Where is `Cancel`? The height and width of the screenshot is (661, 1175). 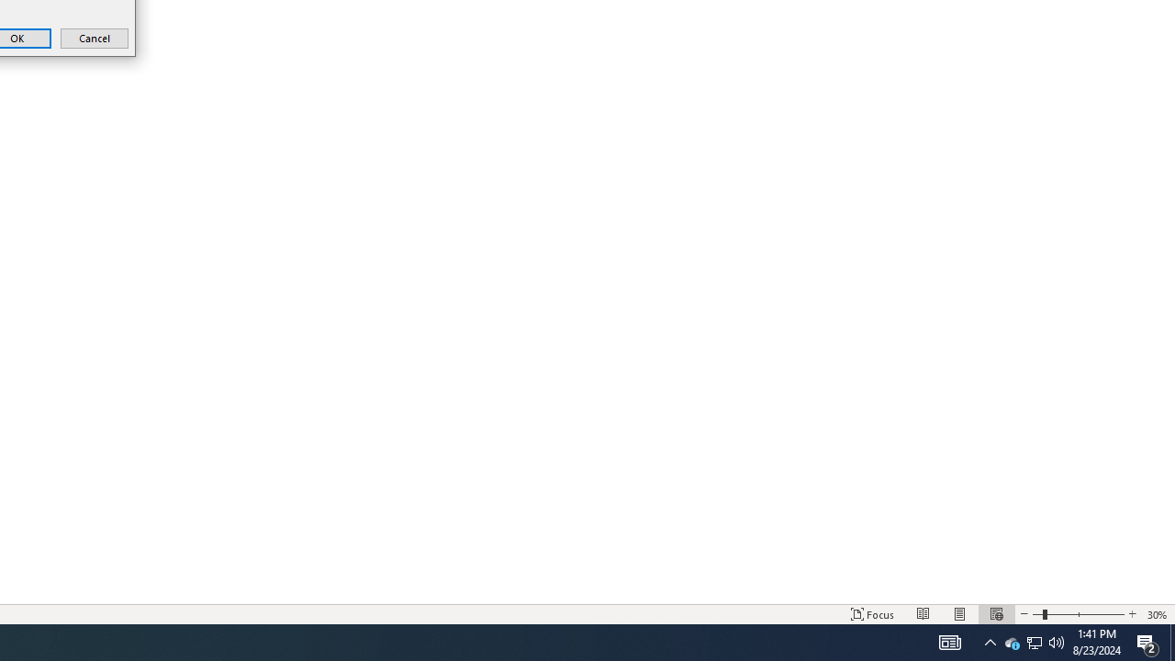 Cancel is located at coordinates (94, 39).